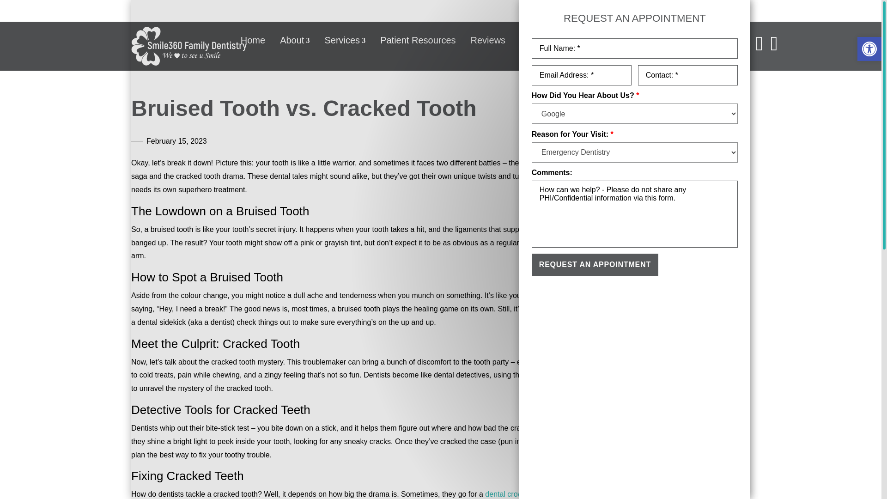 This screenshot has height=499, width=887. I want to click on Search, so click(726, 105).